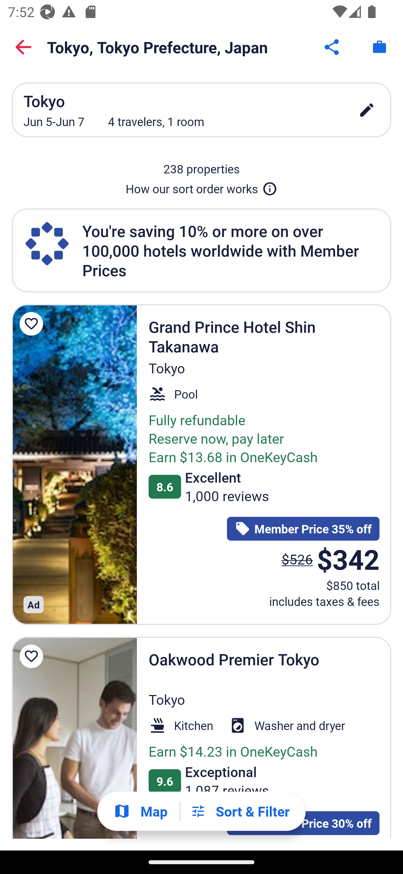 The height and width of the screenshot is (874, 403). Describe the element at coordinates (74, 738) in the screenshot. I see `Oakwood Premier Tokyo` at that location.